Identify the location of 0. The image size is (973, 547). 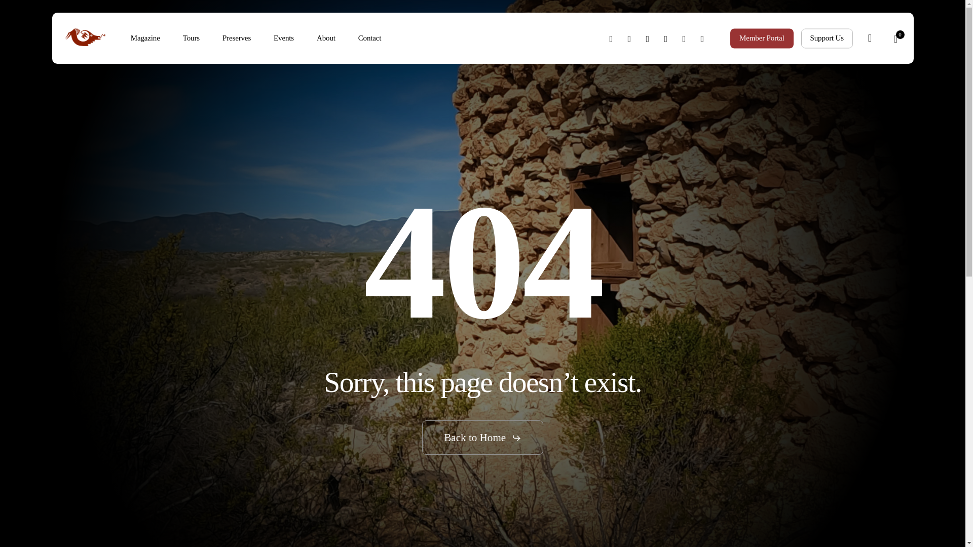
(895, 38).